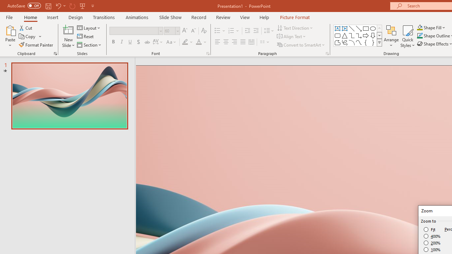 The image size is (452, 254). I want to click on Center, so click(226, 42).